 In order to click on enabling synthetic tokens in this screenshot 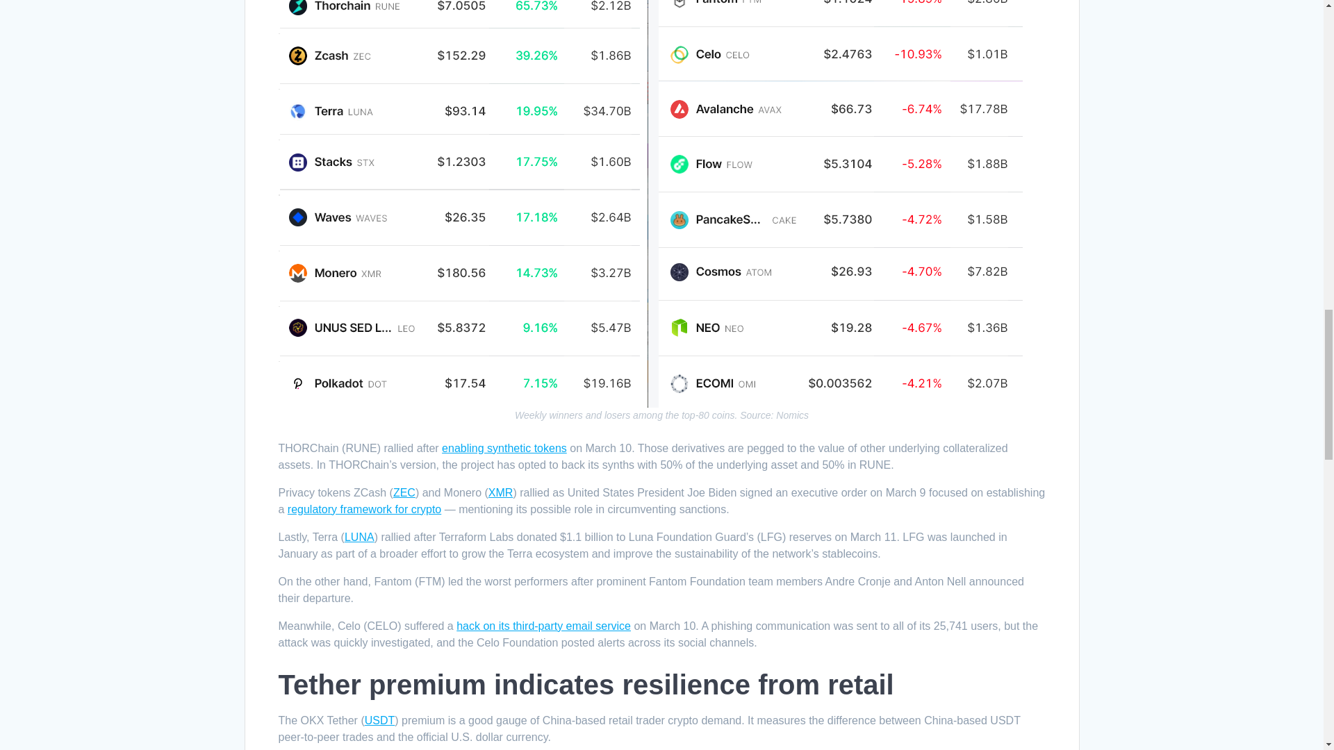, I will do `click(504, 449)`.